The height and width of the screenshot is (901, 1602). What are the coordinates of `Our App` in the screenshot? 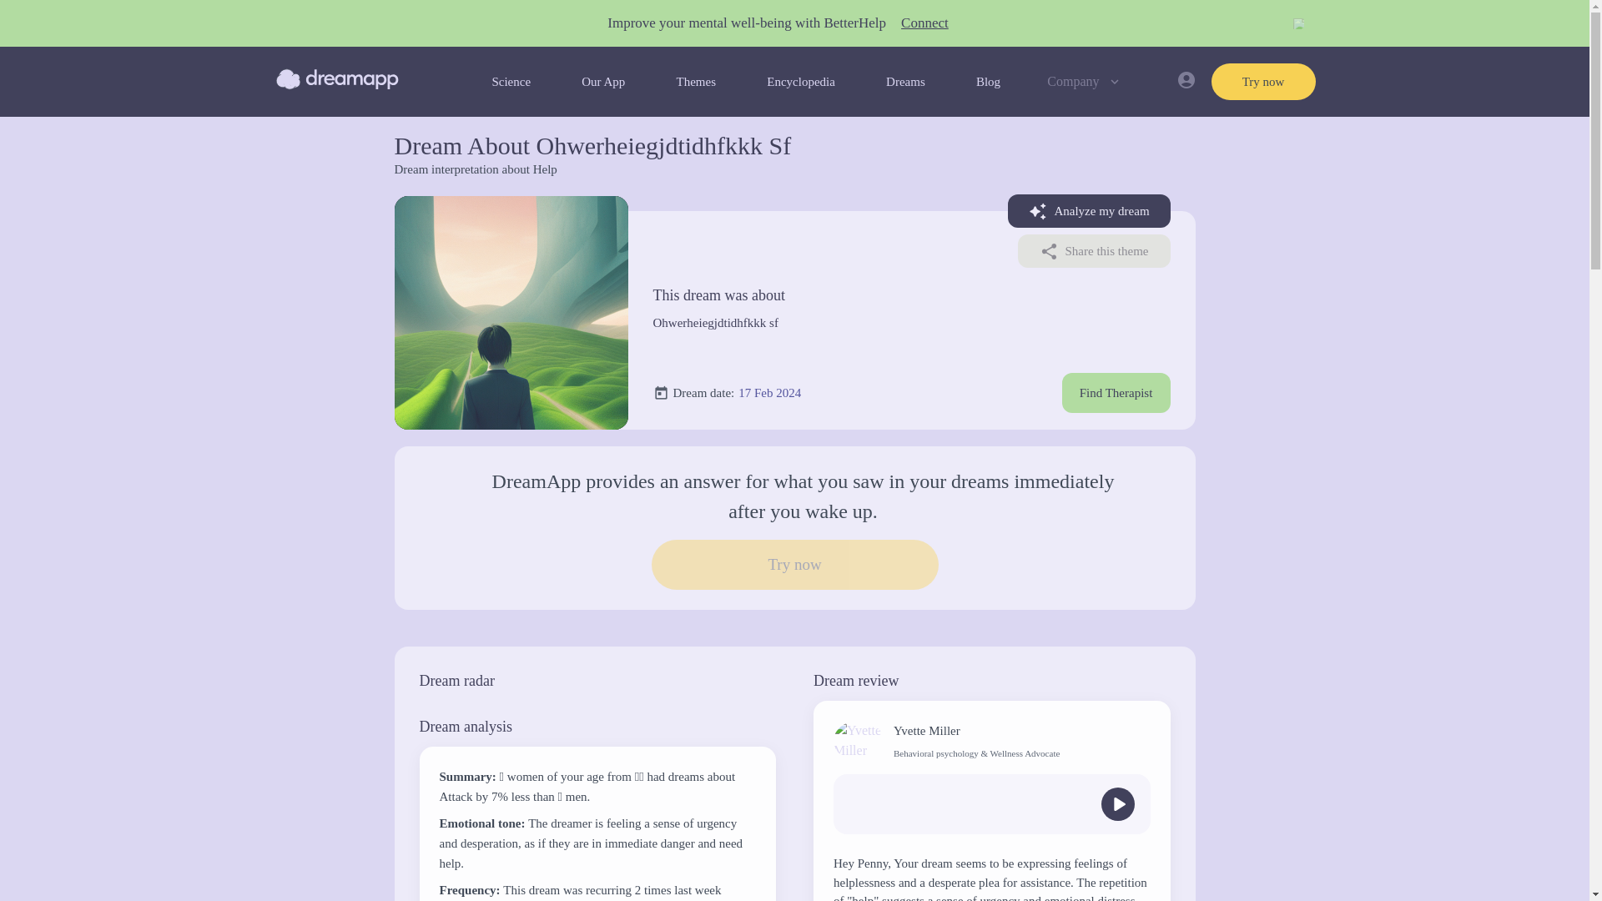 It's located at (602, 81).